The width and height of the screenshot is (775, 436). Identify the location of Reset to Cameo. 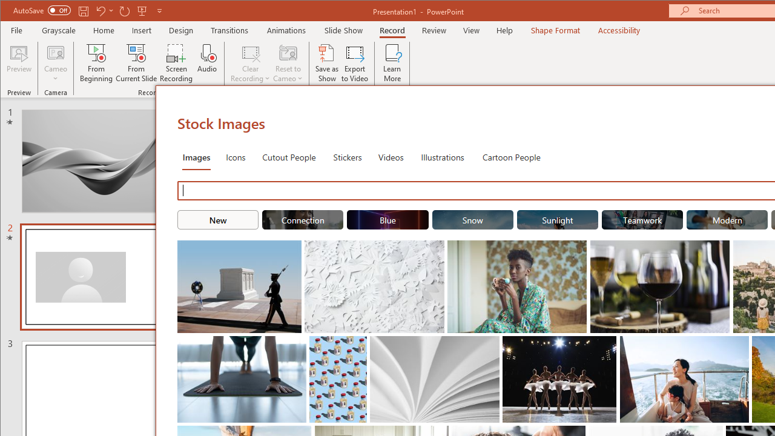
(288, 63).